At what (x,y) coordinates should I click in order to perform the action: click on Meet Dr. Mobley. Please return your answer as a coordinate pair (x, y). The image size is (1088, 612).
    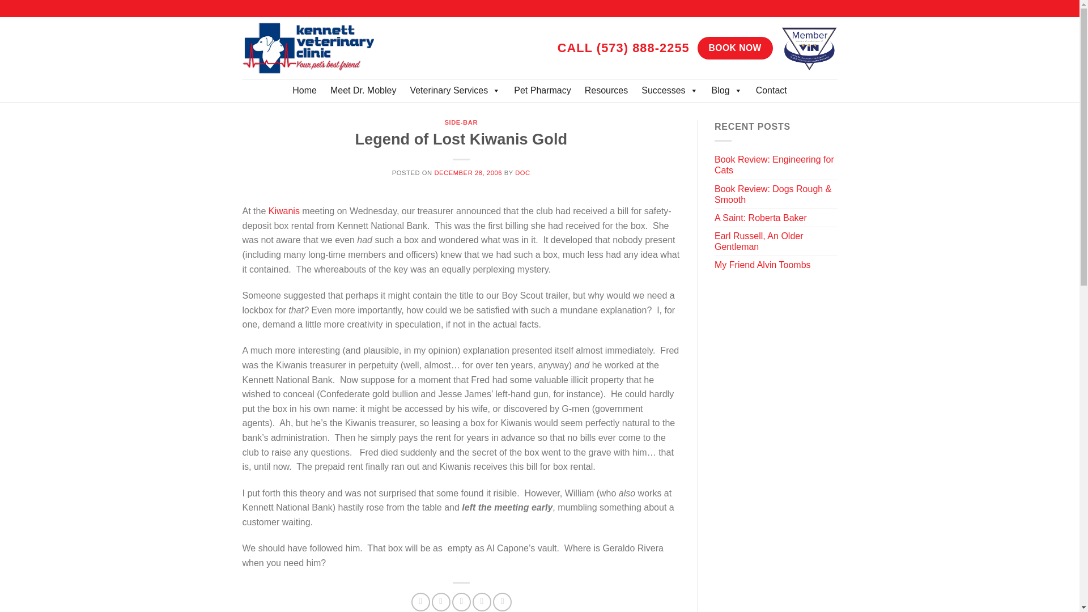
    Looking at the image, I should click on (363, 91).